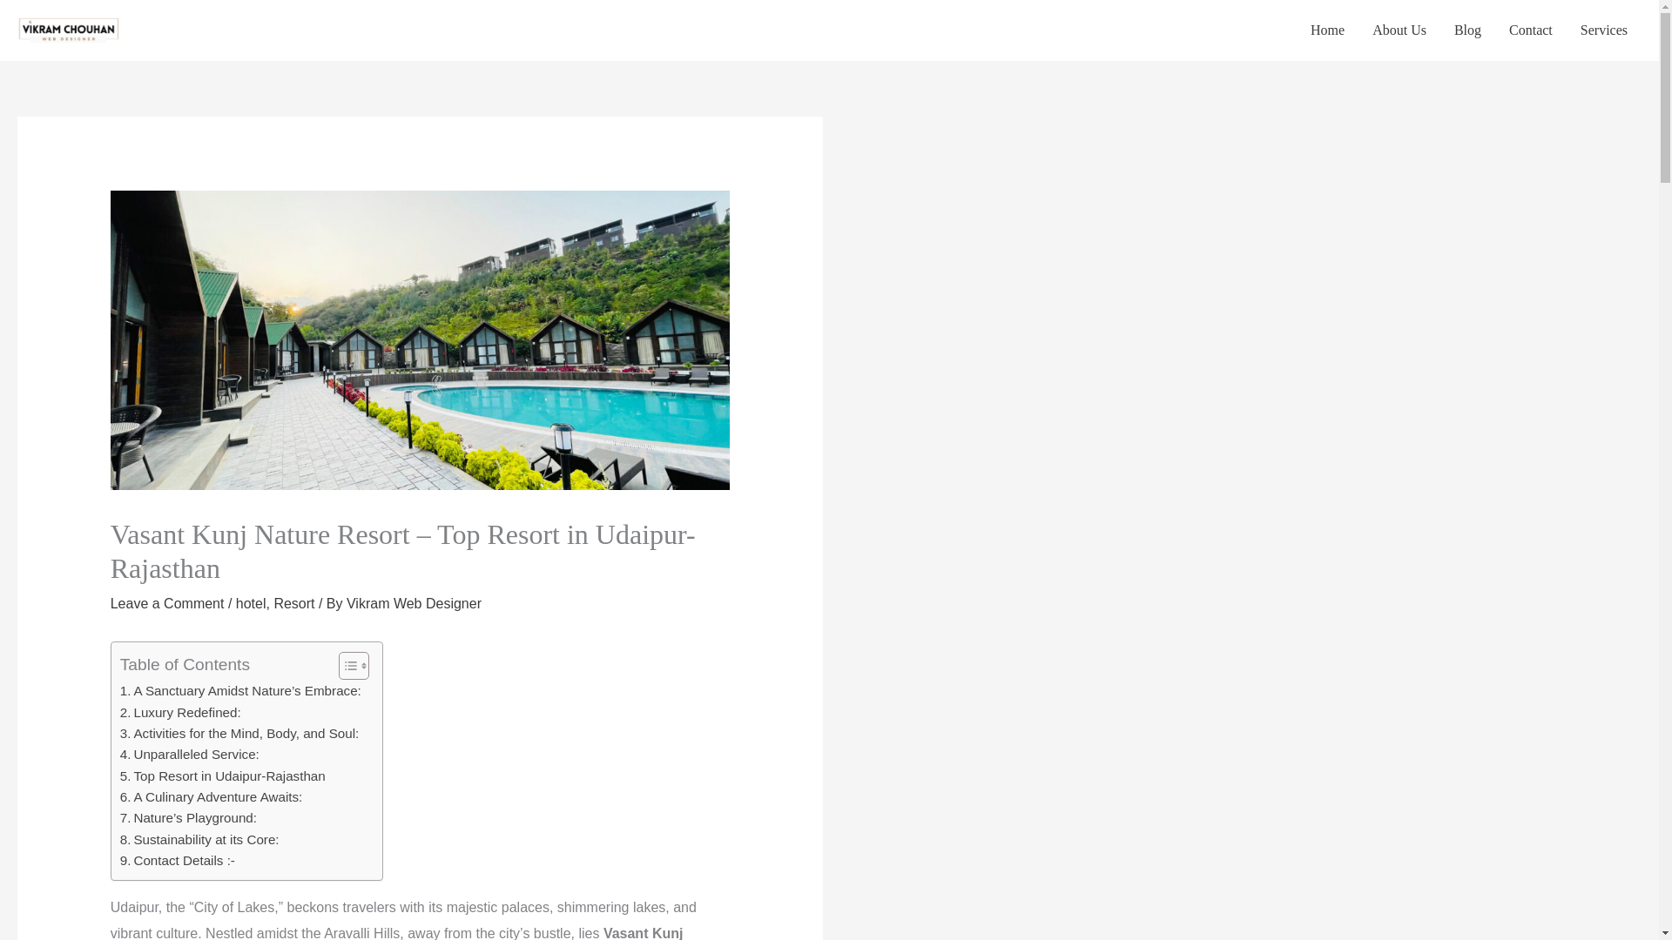 This screenshot has height=940, width=1672. What do you see at coordinates (178, 861) in the screenshot?
I see `Contact Details :-` at bounding box center [178, 861].